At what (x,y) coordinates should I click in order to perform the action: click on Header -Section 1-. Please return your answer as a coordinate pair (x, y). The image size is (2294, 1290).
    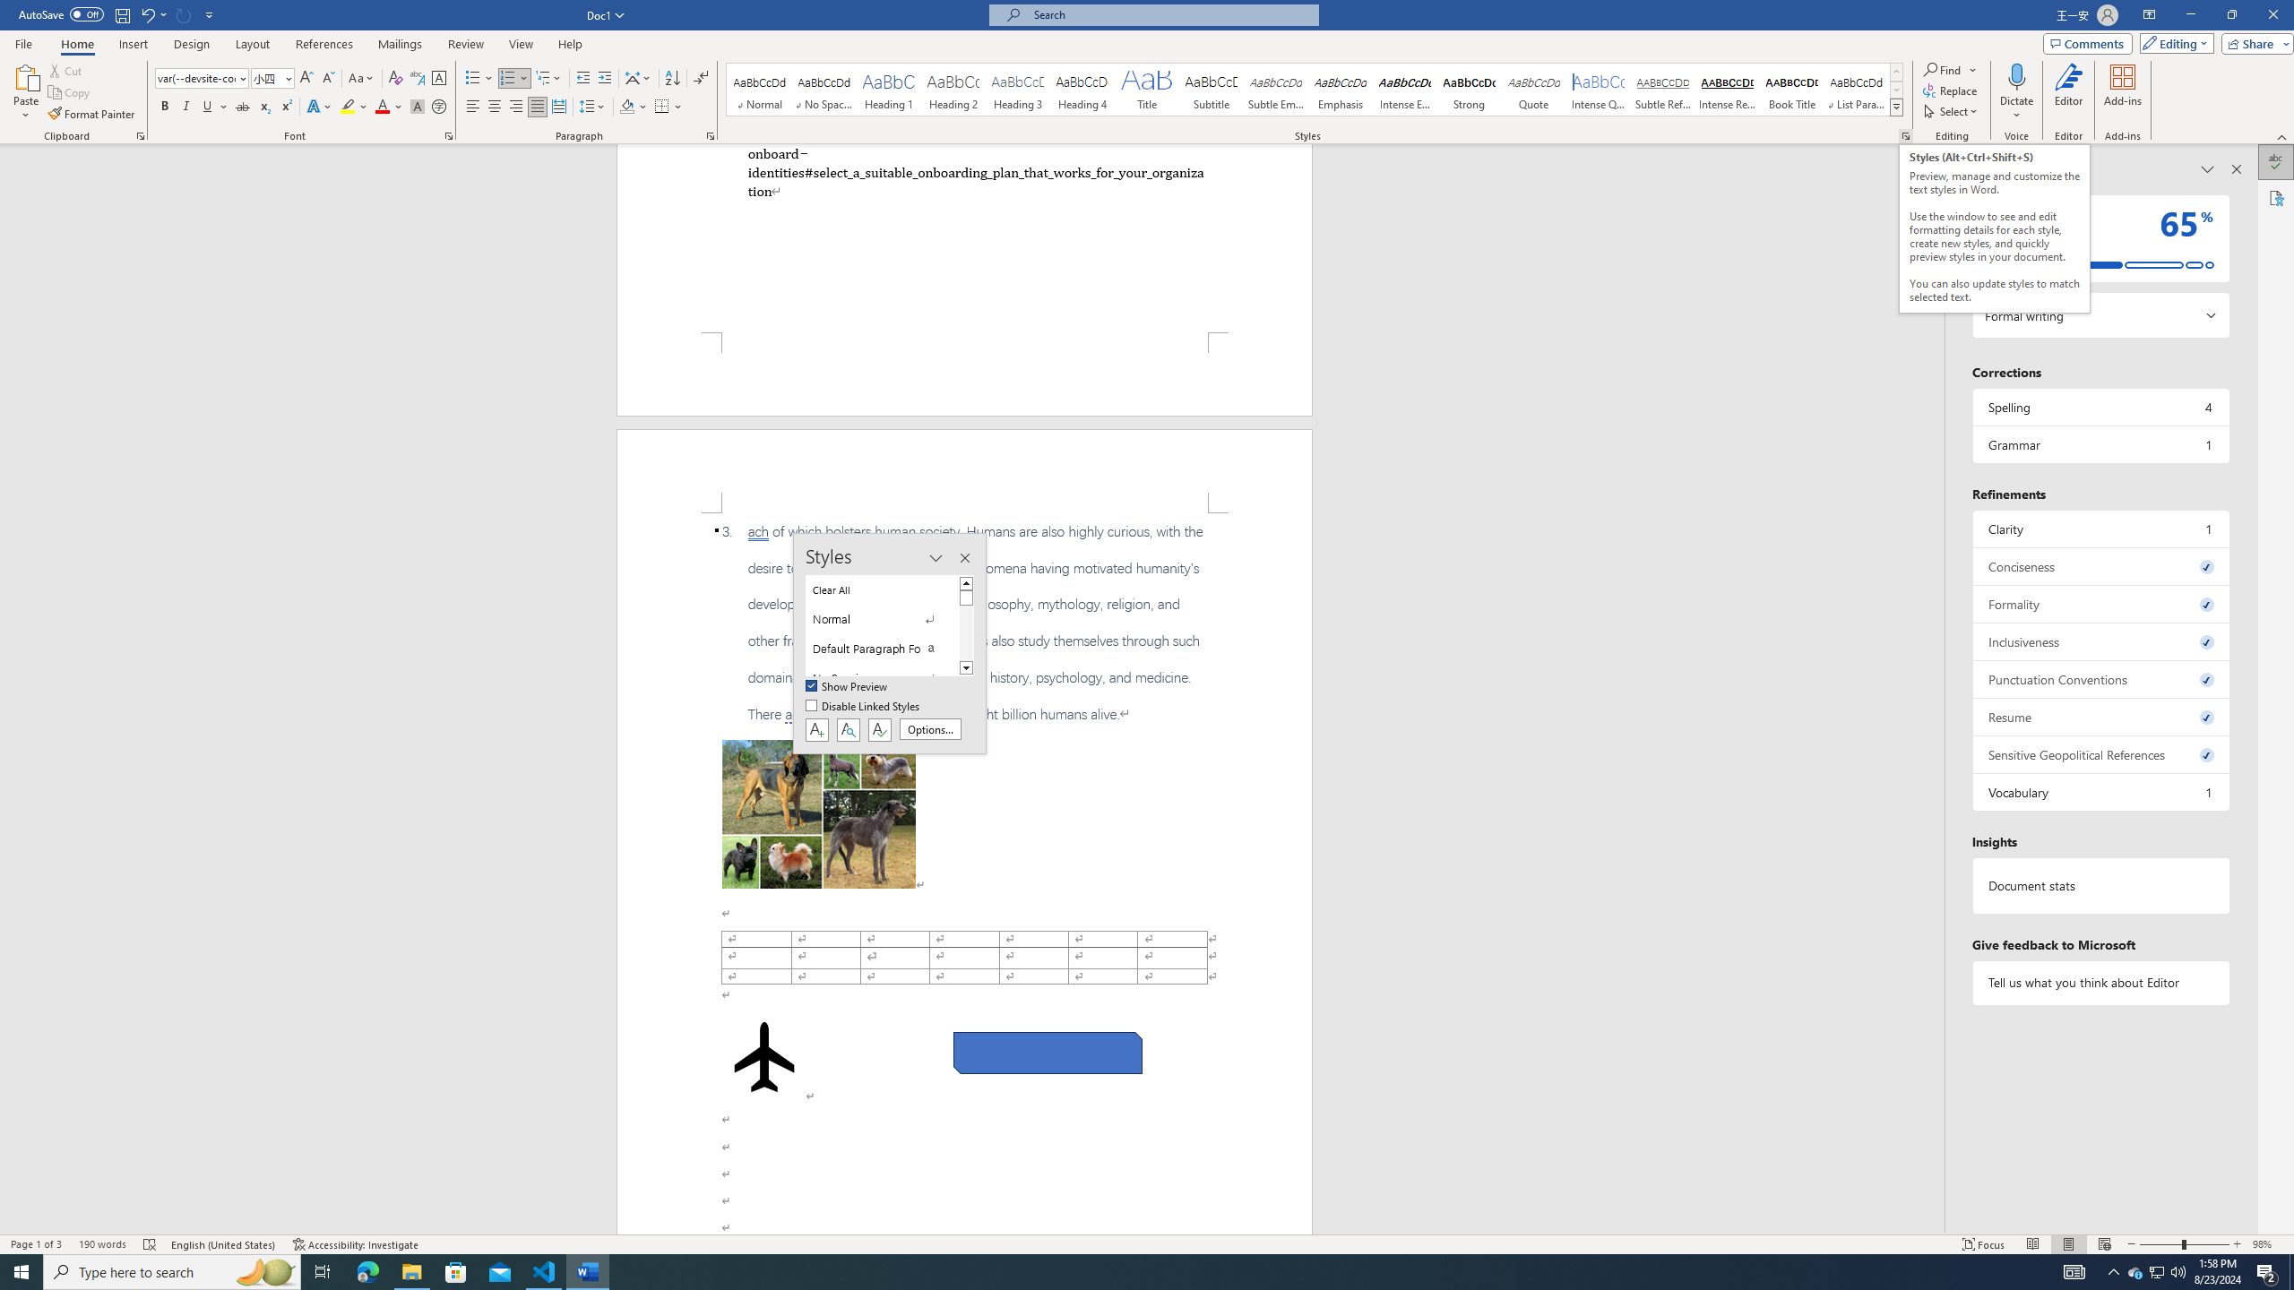
    Looking at the image, I should click on (964, 471).